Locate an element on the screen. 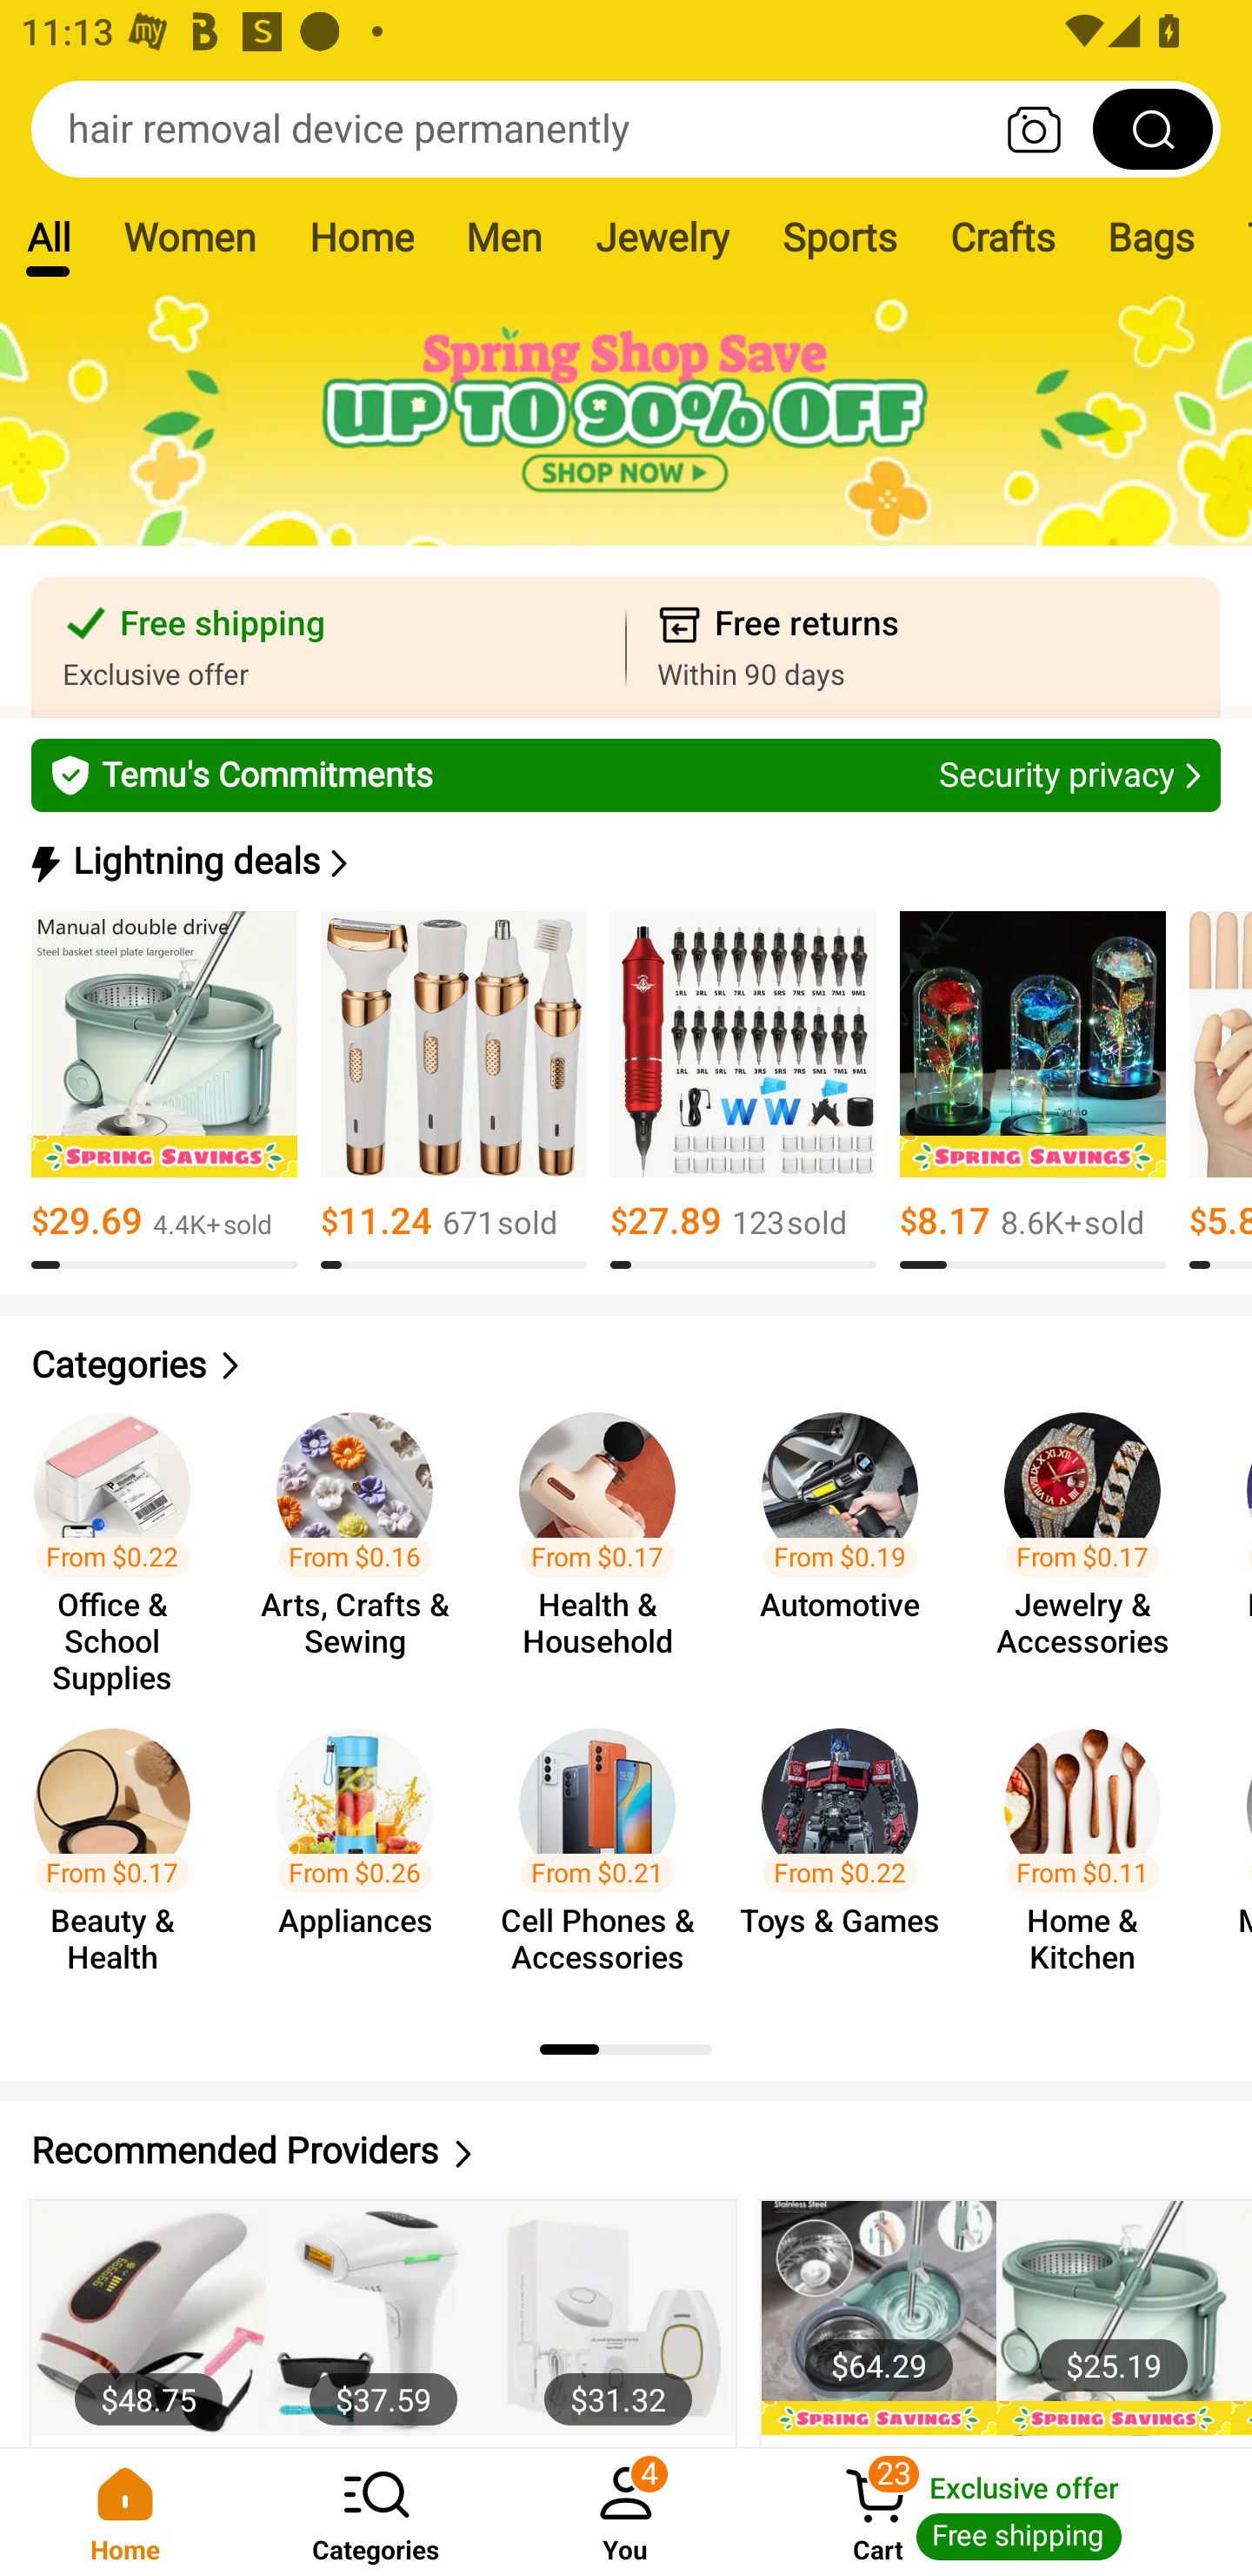 Image resolution: width=1252 pixels, height=2576 pixels. From $0.17 Health & Household is located at coordinates (606, 1539).